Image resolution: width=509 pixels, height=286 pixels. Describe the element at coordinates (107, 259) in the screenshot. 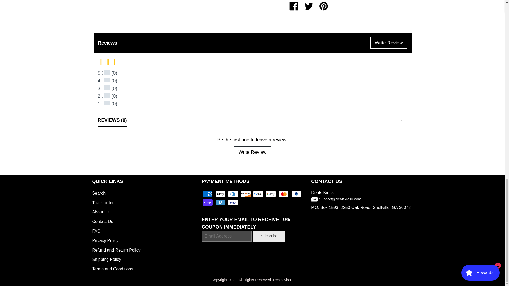

I see `Shipping Policy` at that location.